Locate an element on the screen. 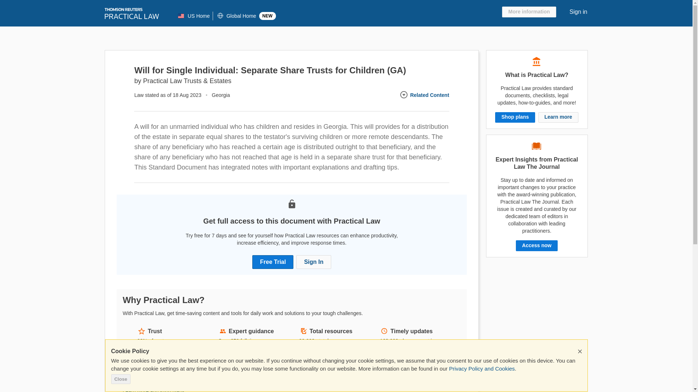 The height and width of the screenshot is (392, 698). More information is located at coordinates (529, 12).